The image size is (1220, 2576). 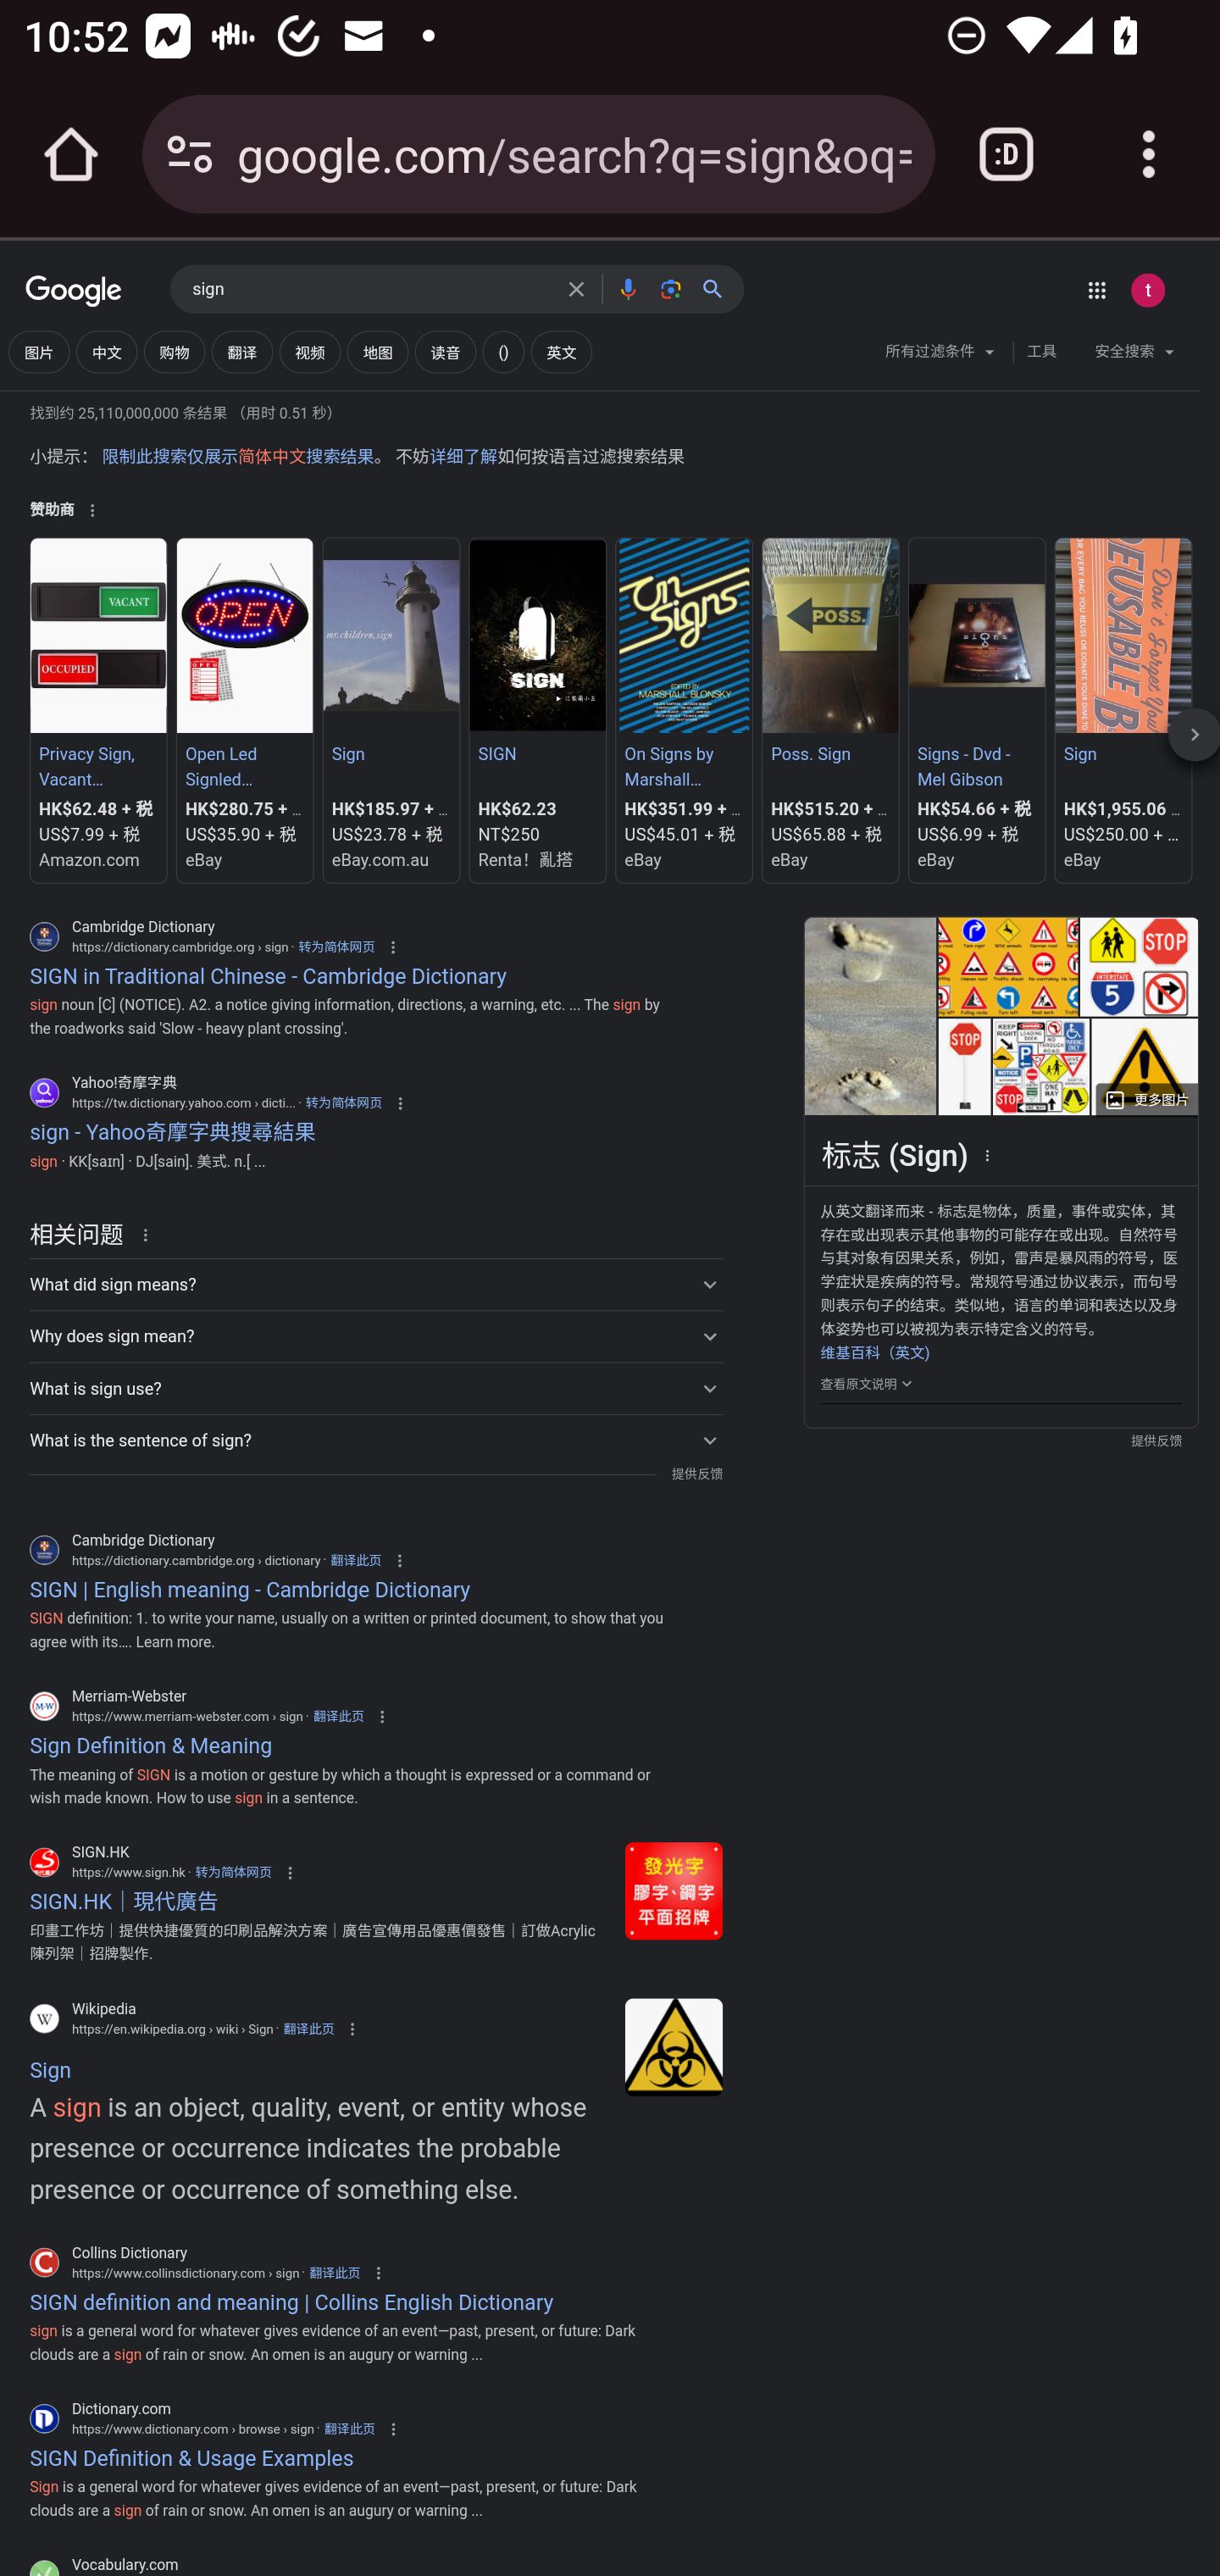 I want to click on sign, so click(x=370, y=290).